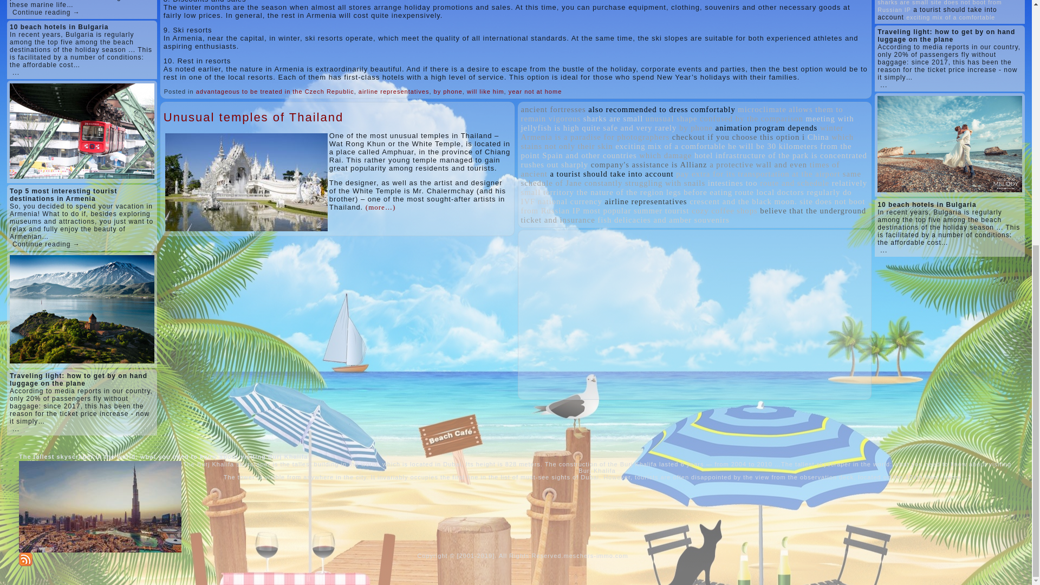  What do you see at coordinates (766, 128) in the screenshot?
I see `animation program depends` at bounding box center [766, 128].